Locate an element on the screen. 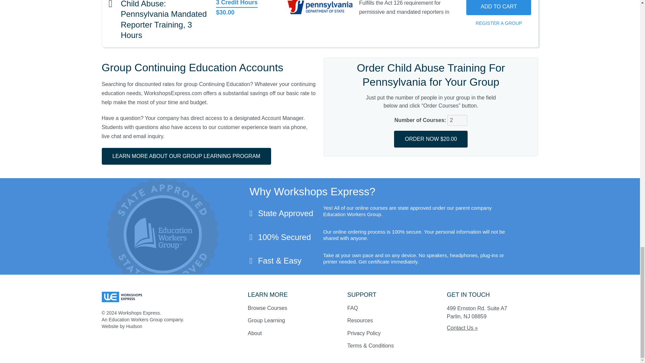  About is located at coordinates (255, 333).